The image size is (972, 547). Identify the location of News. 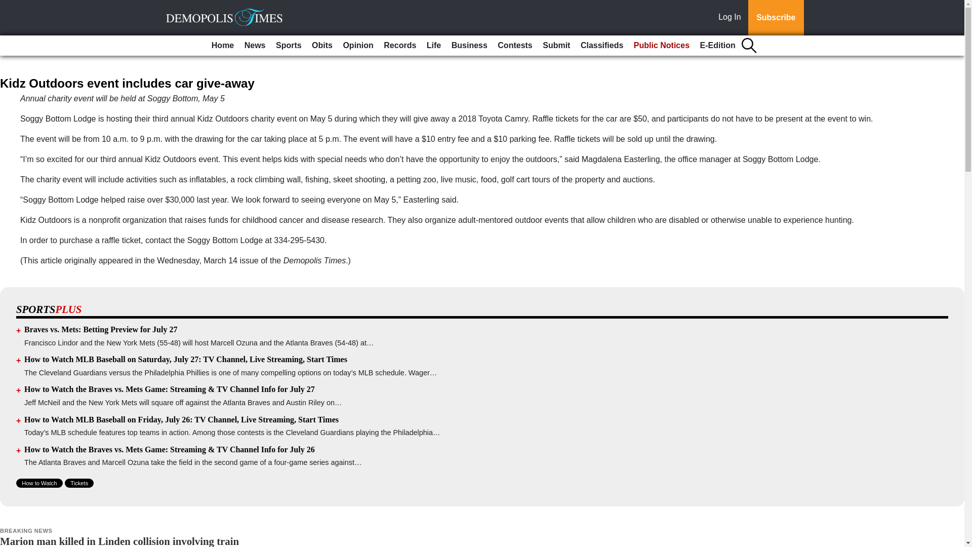
(255, 46).